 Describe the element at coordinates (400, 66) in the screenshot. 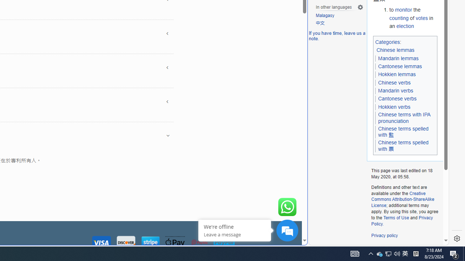

I see `Cantonese lemmas` at that location.